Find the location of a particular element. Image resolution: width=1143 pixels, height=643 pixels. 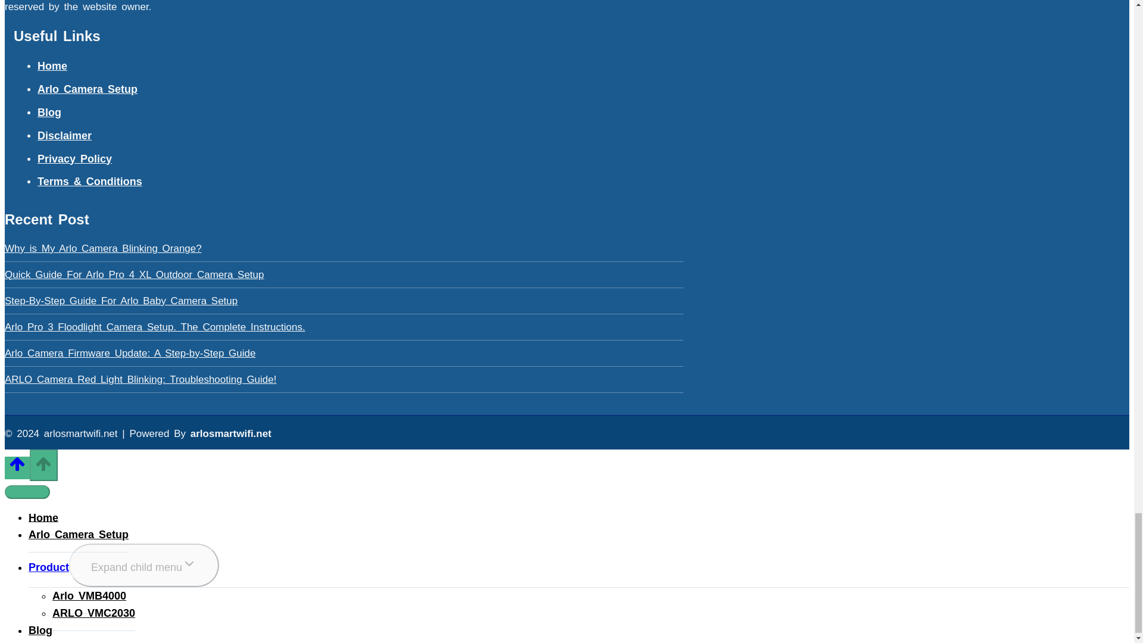

Scroll to top is located at coordinates (17, 467).